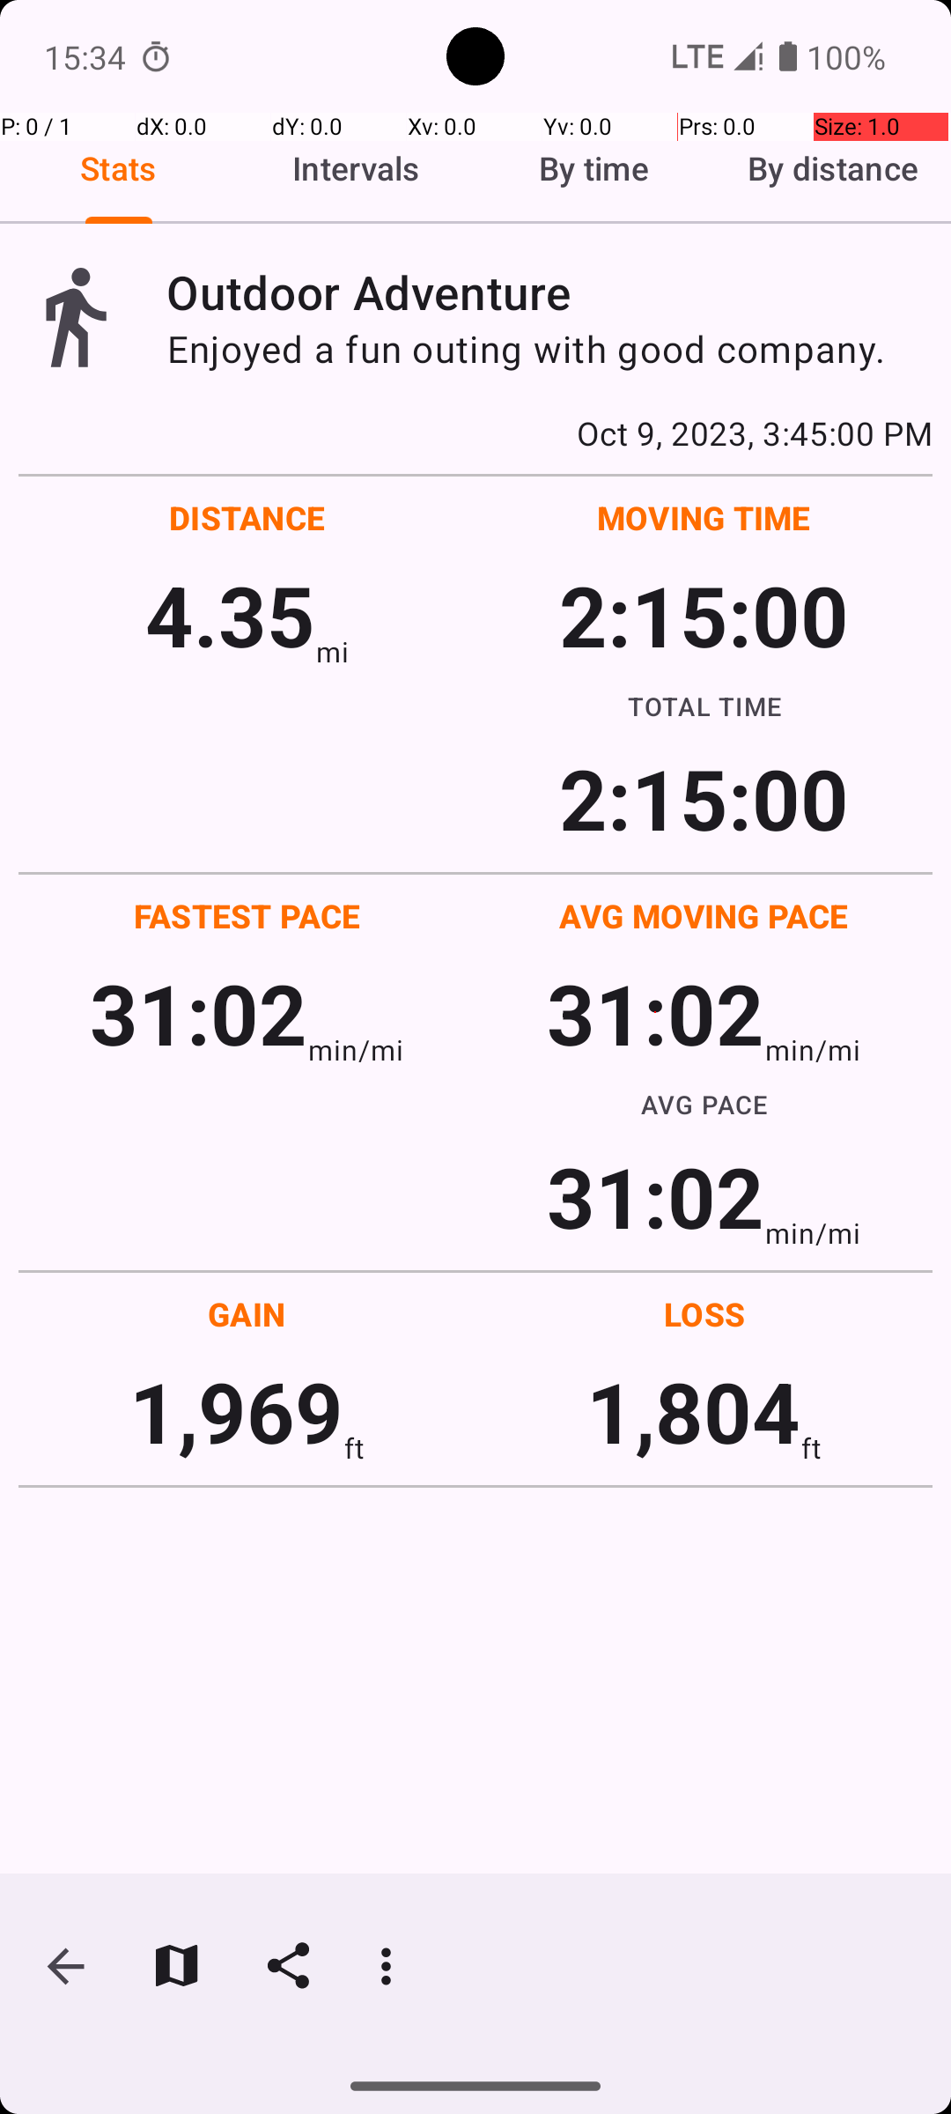 The height and width of the screenshot is (2114, 951). Describe the element at coordinates (475, 432) in the screenshot. I see `Oct 9, 2023, 3:45:00 PM` at that location.